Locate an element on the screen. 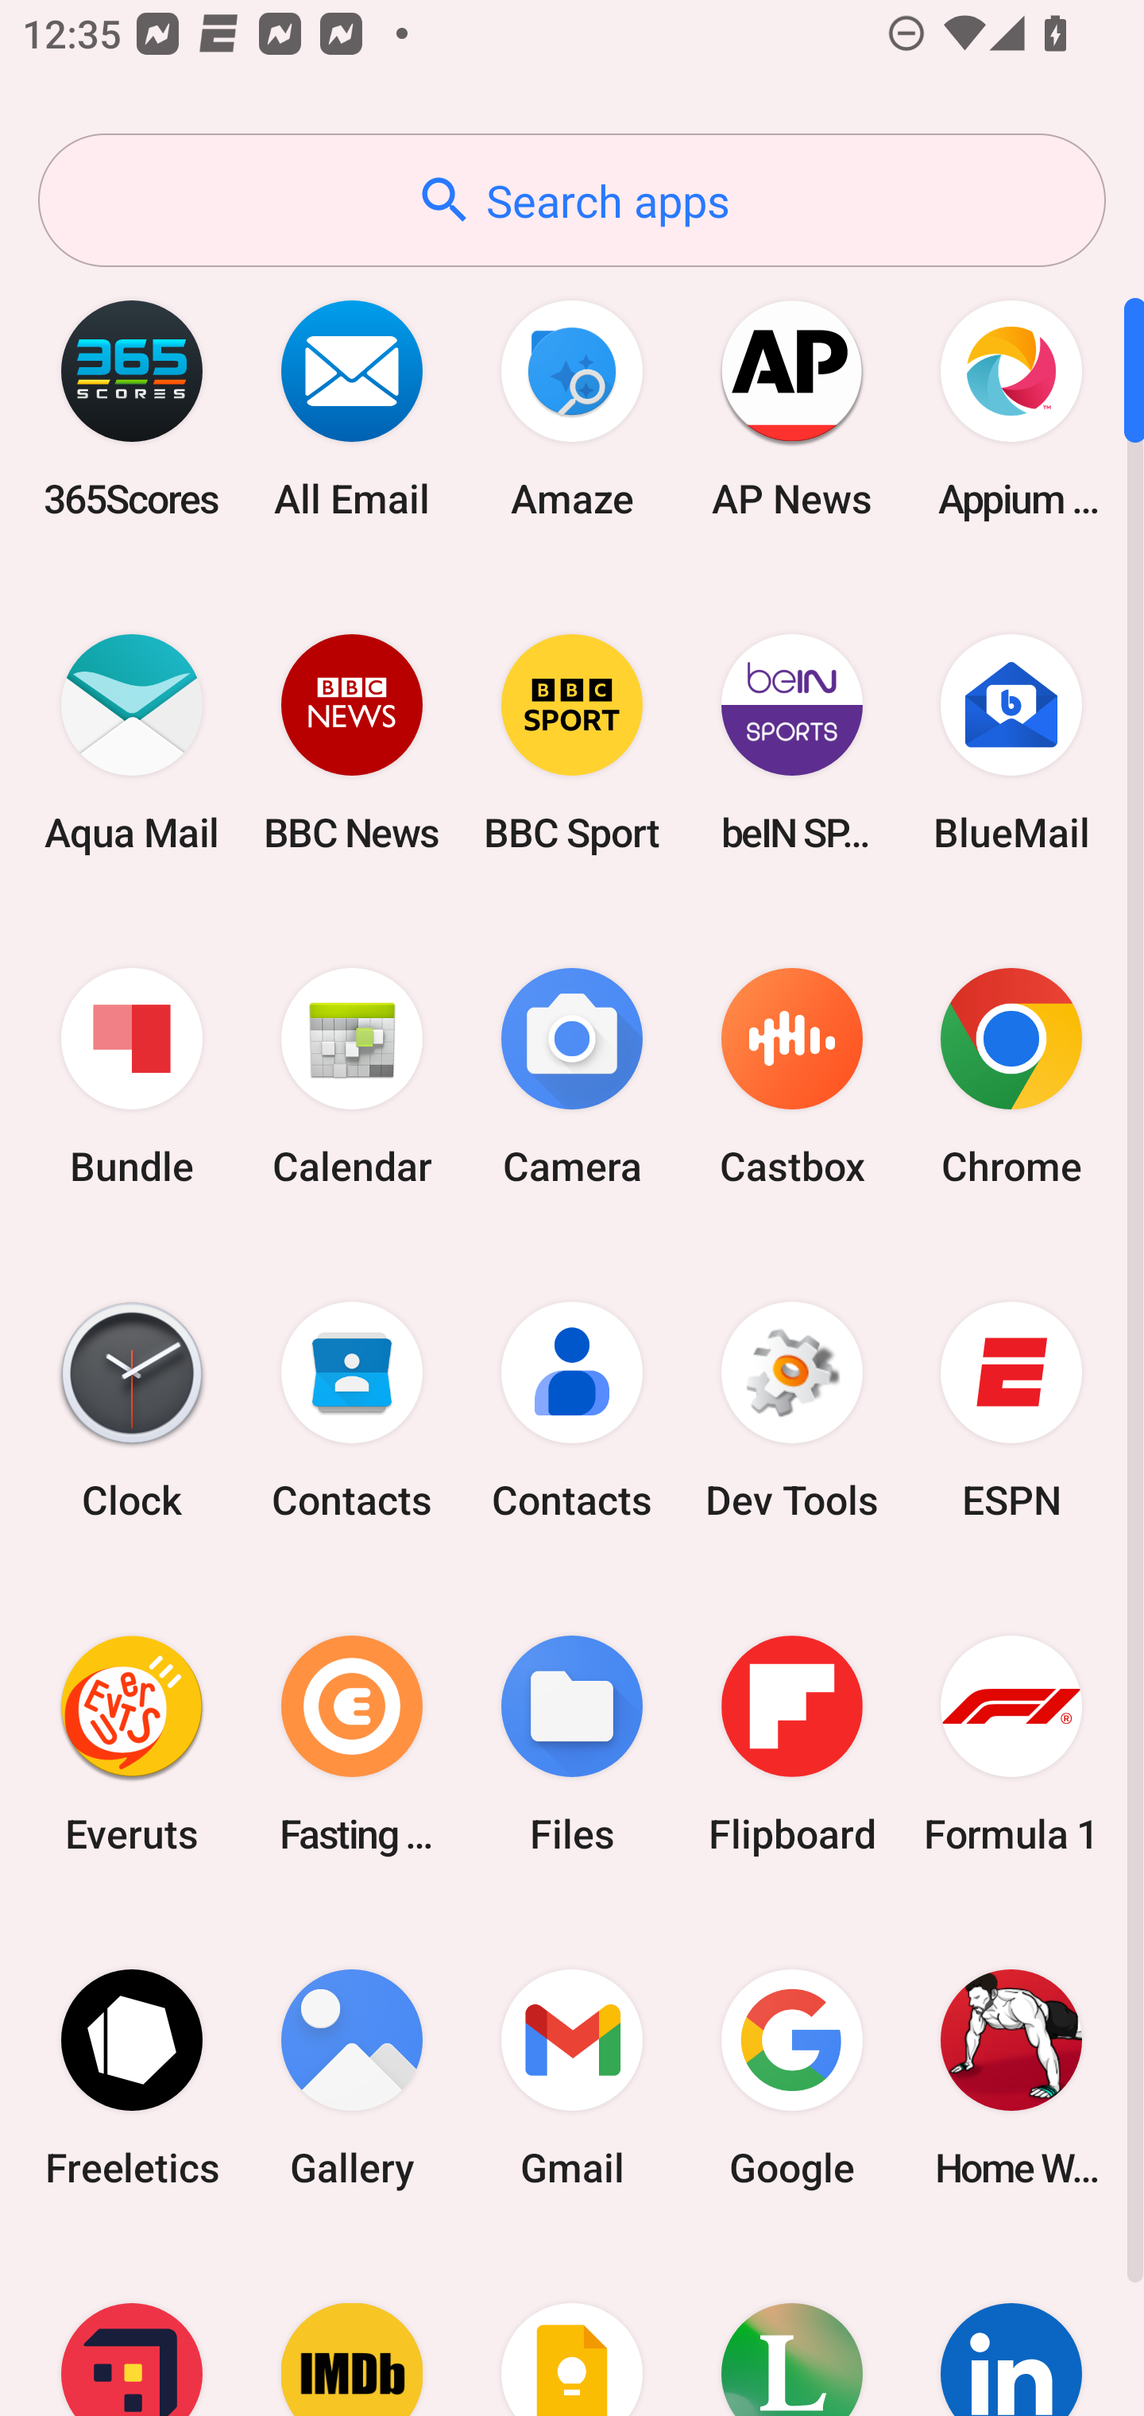  Lifesum is located at coordinates (791, 2330).